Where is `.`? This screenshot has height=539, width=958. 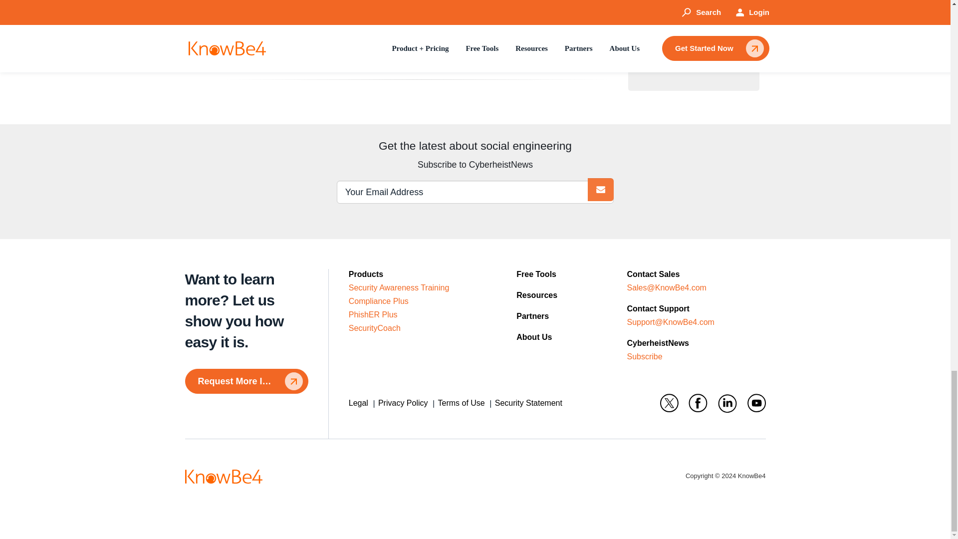
. is located at coordinates (601, 190).